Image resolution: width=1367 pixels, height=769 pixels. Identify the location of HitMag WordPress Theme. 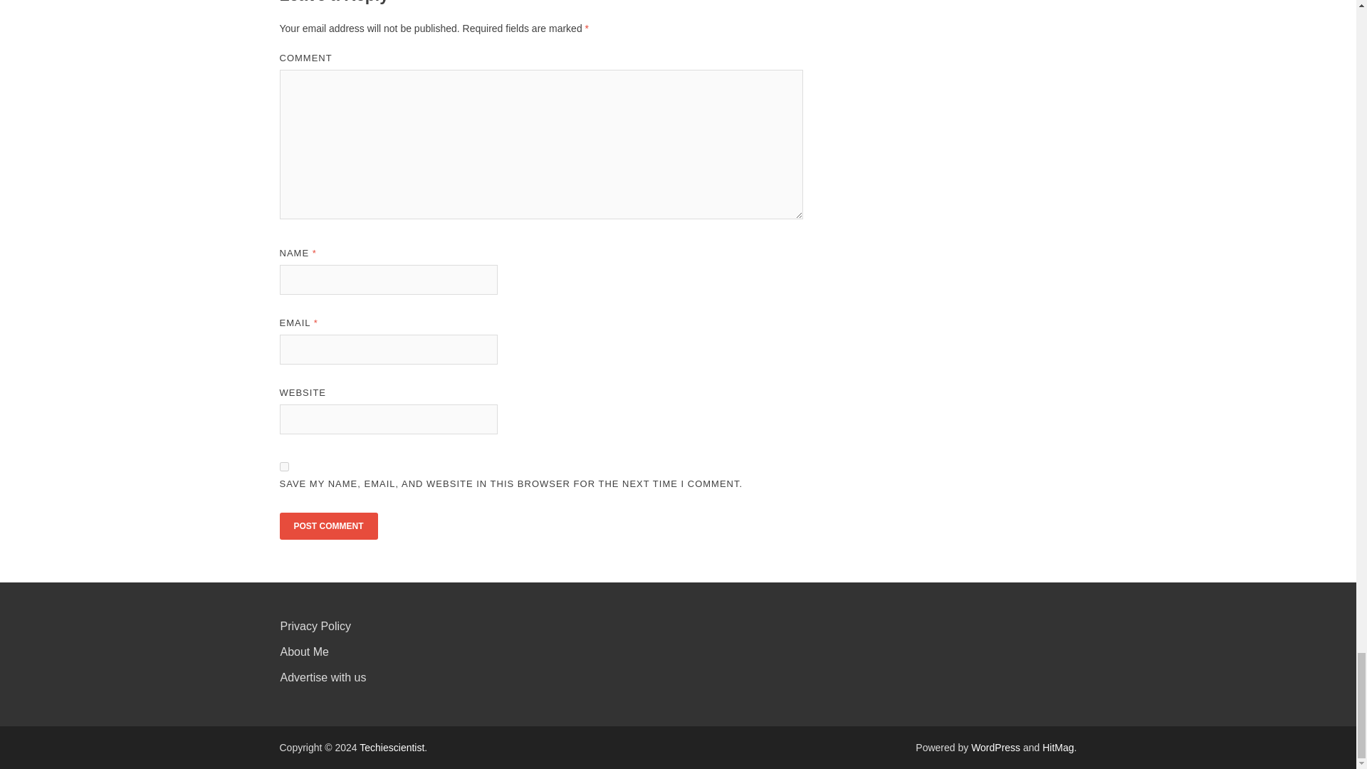
(1057, 748).